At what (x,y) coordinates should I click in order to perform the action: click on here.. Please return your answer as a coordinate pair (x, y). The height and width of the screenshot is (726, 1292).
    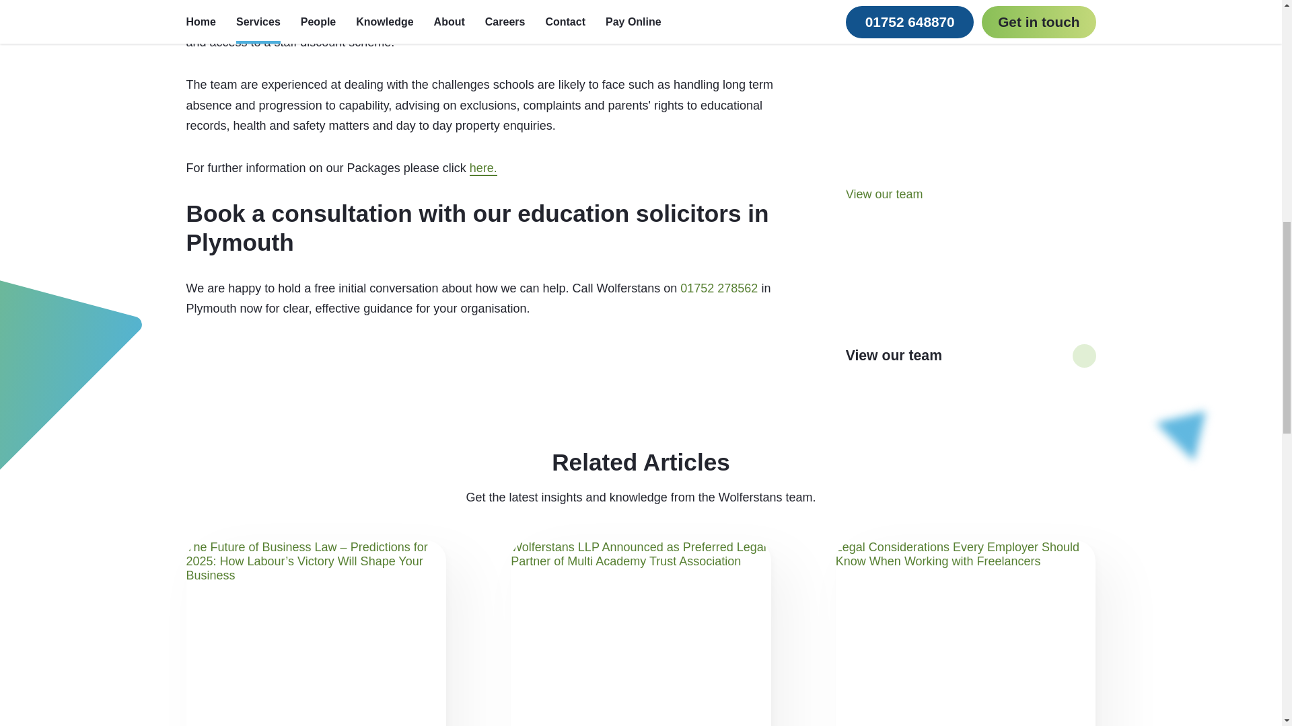
    Looking at the image, I should click on (483, 168).